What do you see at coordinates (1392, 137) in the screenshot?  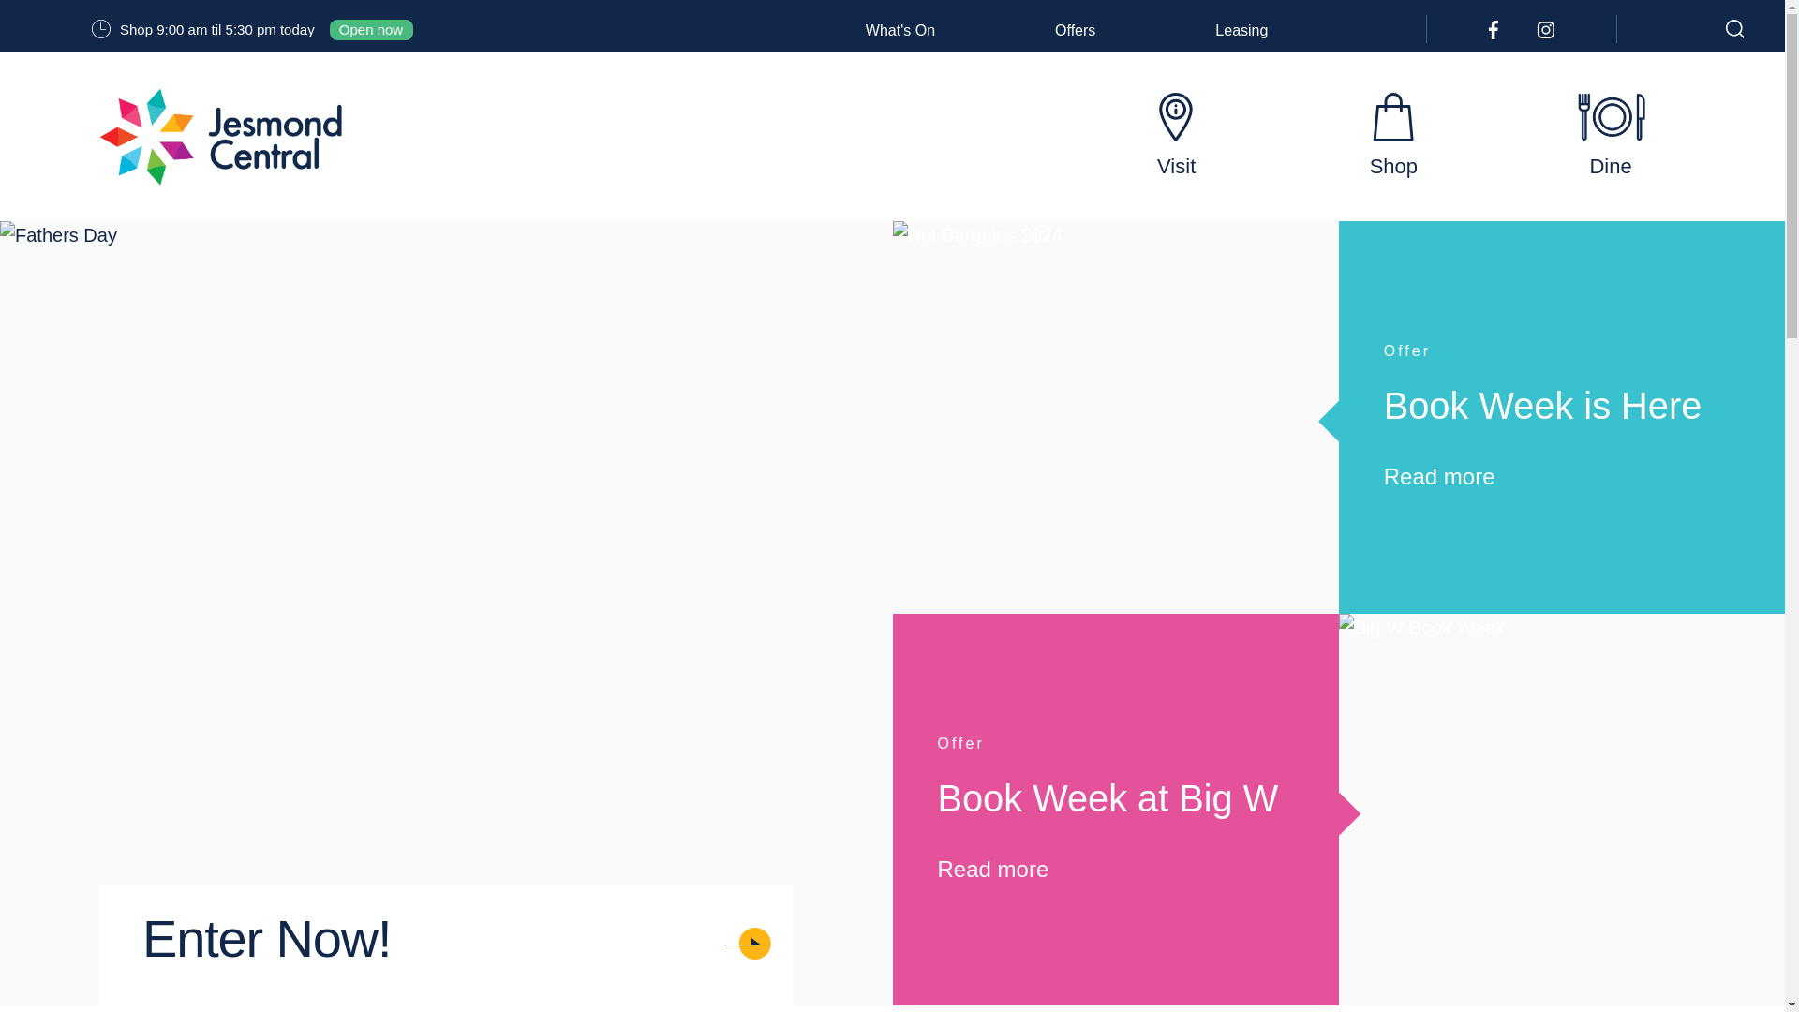 I see `Shop` at bounding box center [1392, 137].